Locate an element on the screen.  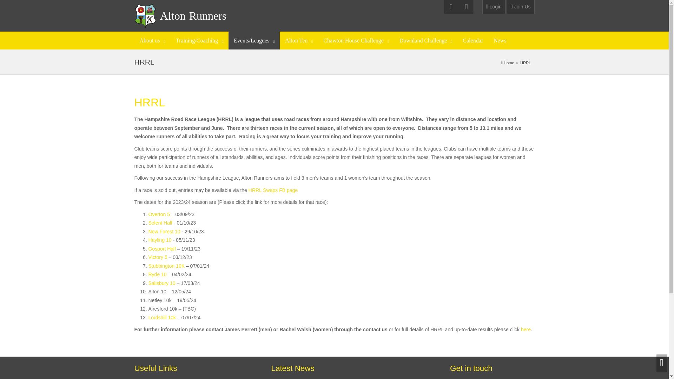
Home is located at coordinates (509, 62).